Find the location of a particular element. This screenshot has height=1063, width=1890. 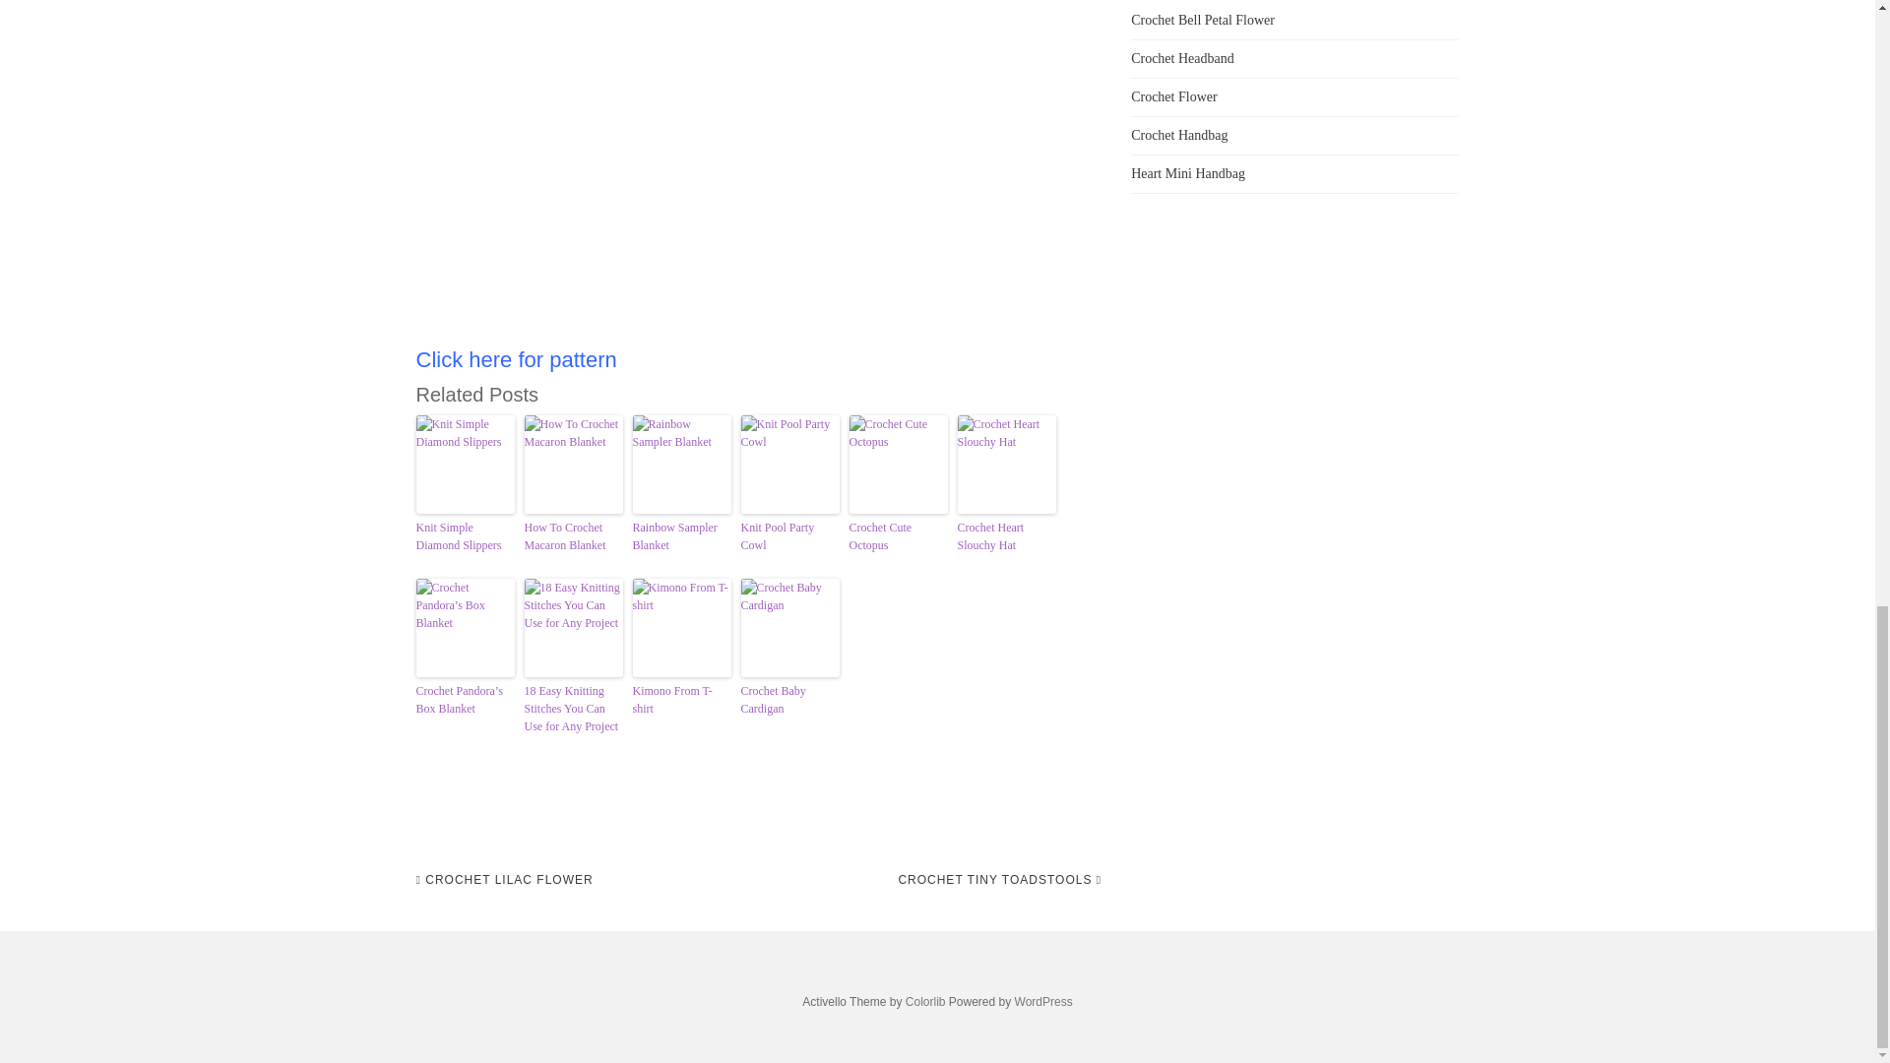

How To Crochet Macaron Blanket is located at coordinates (572, 535).